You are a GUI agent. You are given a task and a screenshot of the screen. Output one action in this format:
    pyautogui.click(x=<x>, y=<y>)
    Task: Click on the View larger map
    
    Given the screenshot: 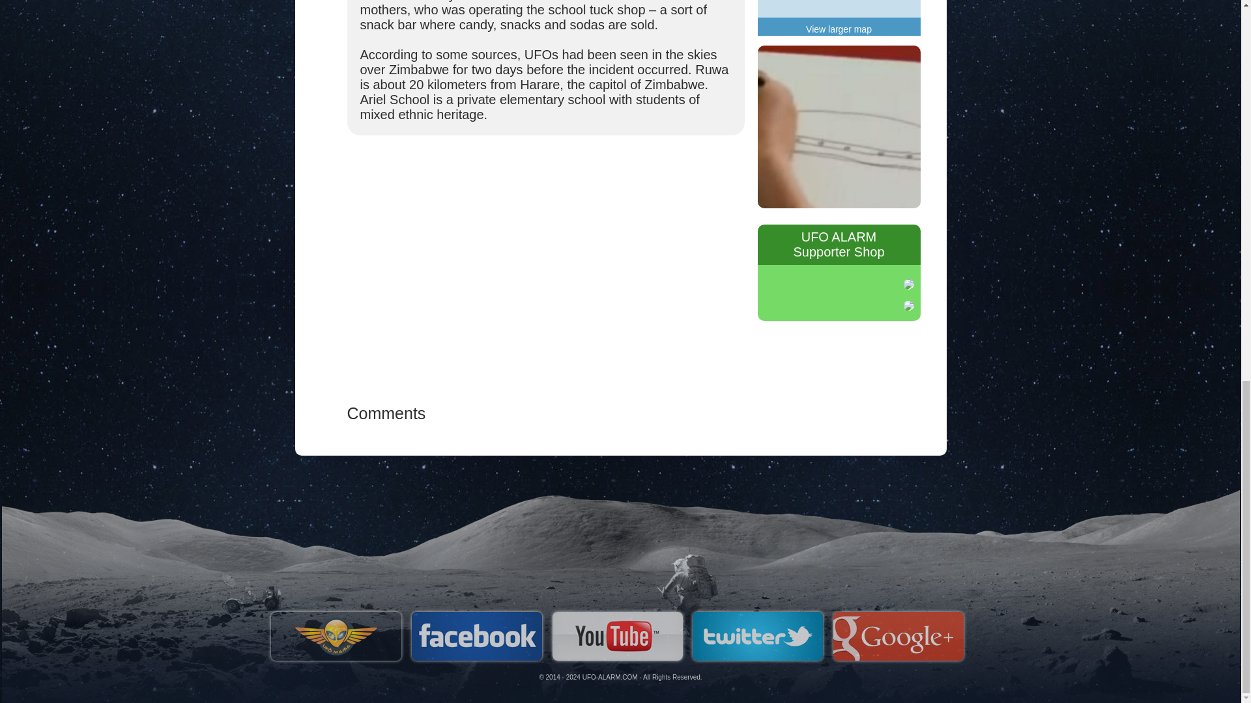 What is the action you would take?
    pyautogui.click(x=839, y=29)
    